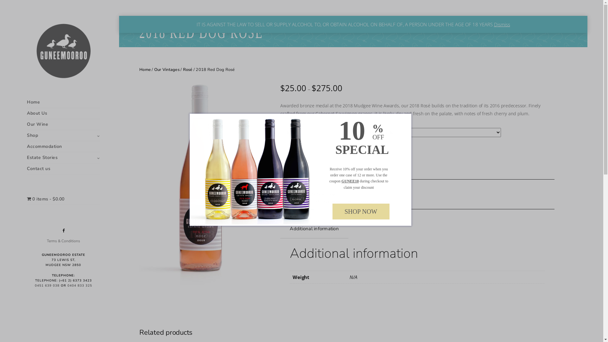 The width and height of the screenshot is (608, 342). What do you see at coordinates (314, 229) in the screenshot?
I see `Additional information` at bounding box center [314, 229].